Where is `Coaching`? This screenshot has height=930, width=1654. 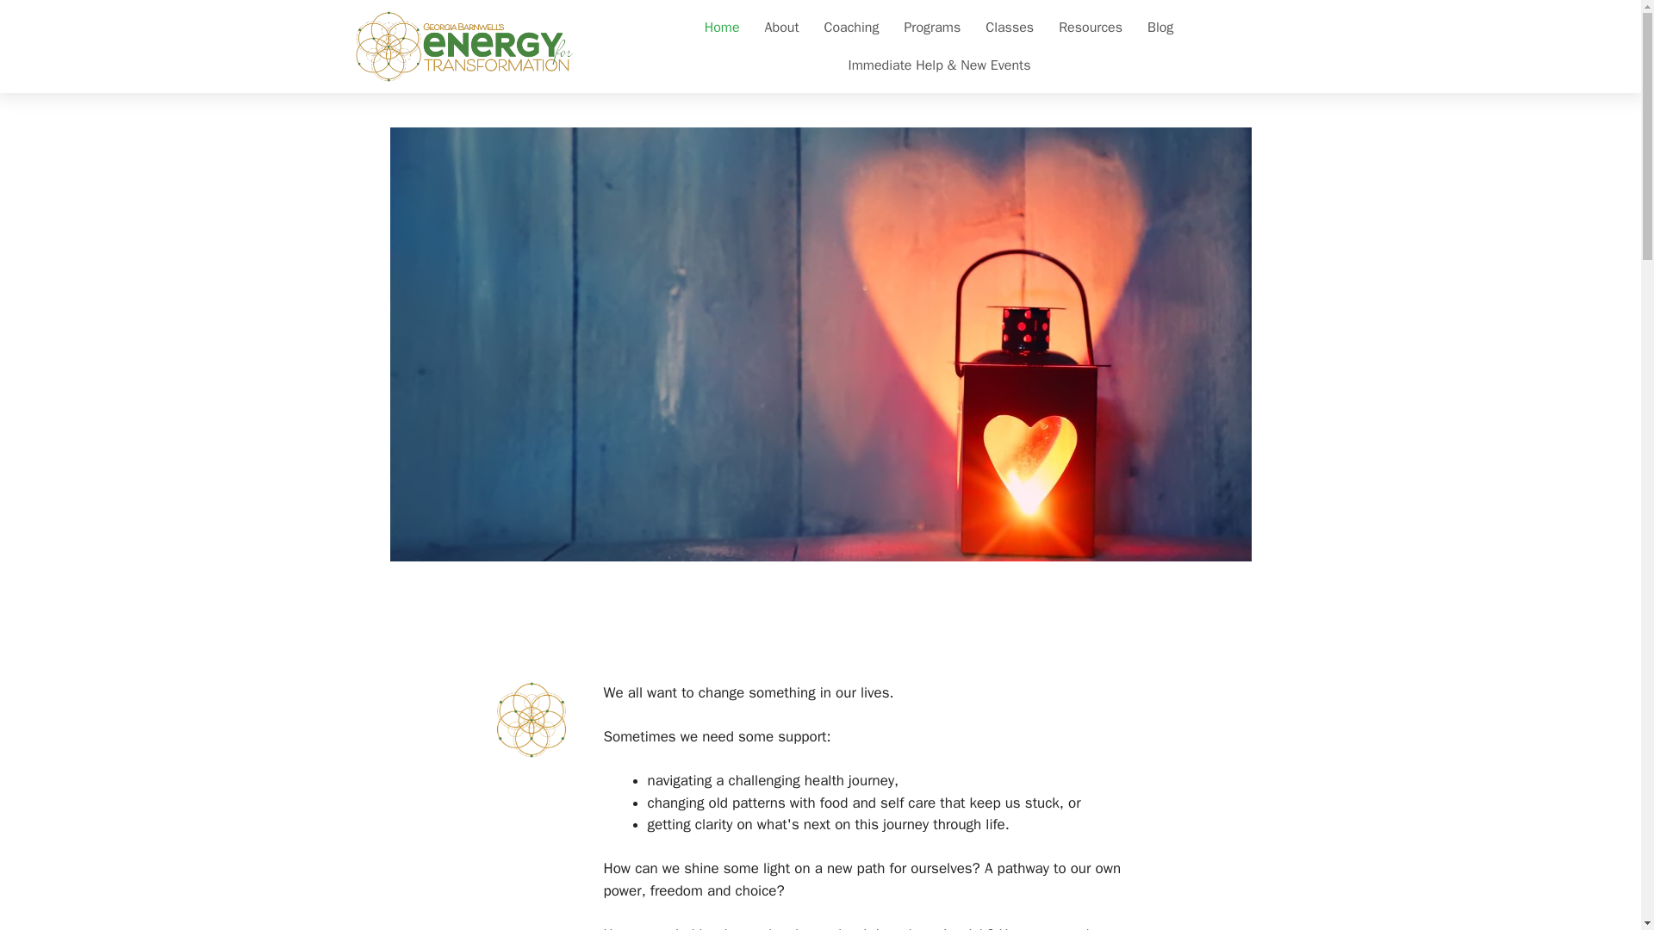 Coaching is located at coordinates (851, 28).